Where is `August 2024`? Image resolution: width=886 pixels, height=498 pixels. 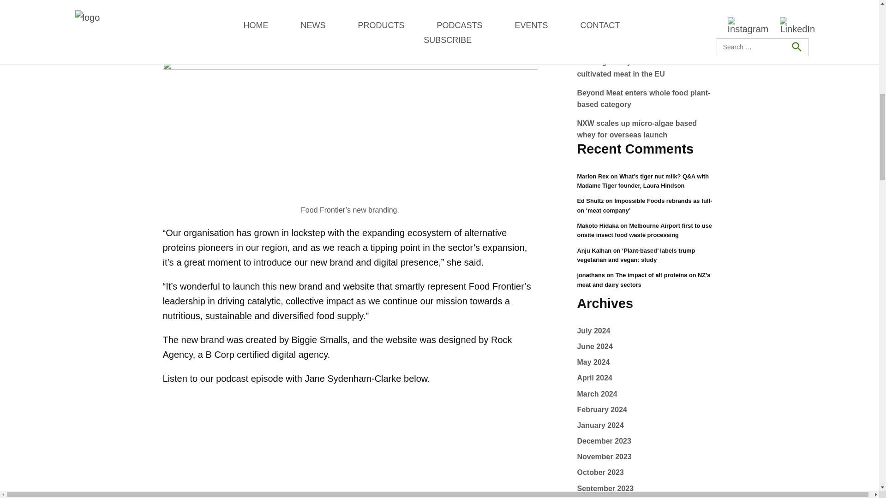 August 2024 is located at coordinates (599, 330).